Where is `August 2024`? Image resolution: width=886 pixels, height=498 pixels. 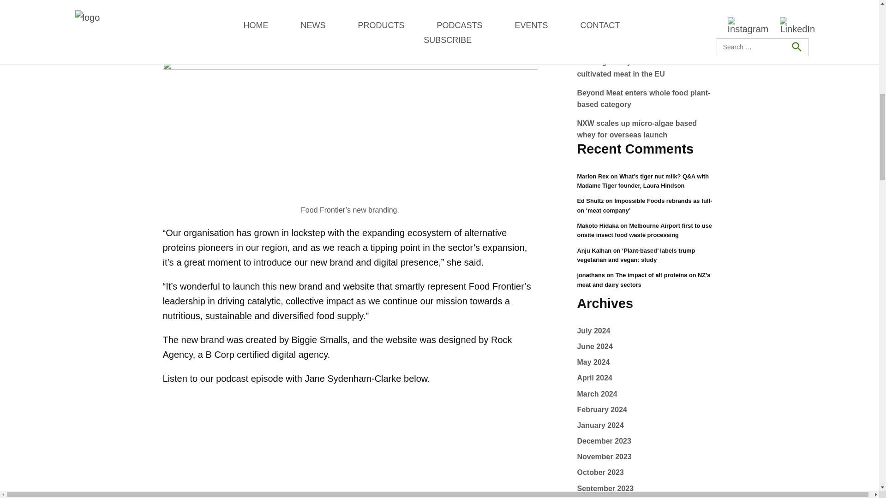 August 2024 is located at coordinates (599, 330).